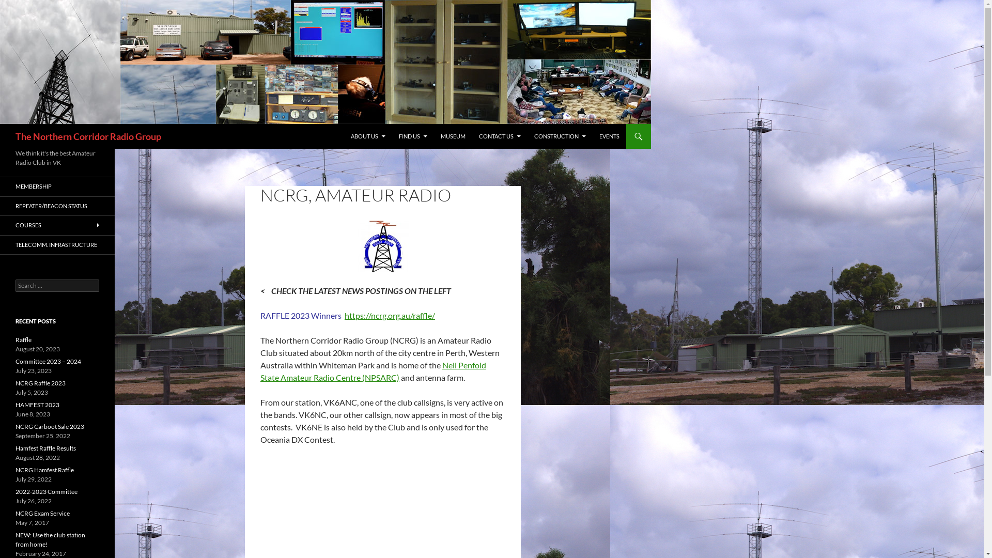  Describe the element at coordinates (51, 539) in the screenshot. I see `NEW: Use the club station from home!` at that location.